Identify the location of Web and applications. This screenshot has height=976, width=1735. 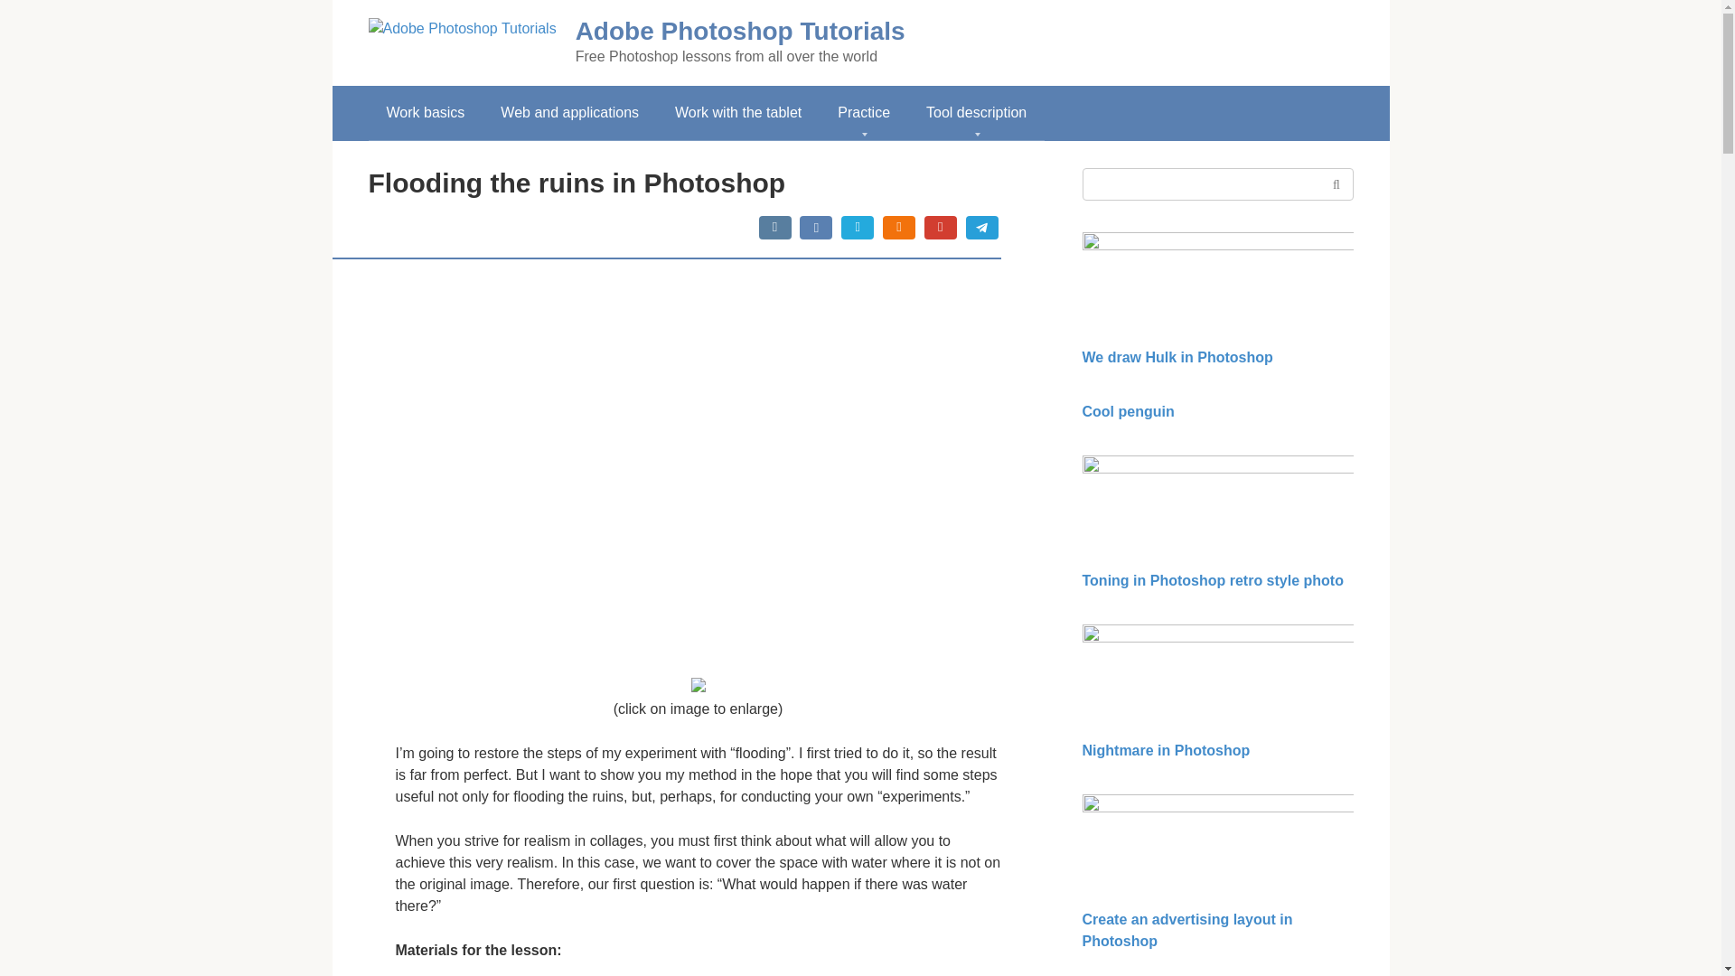
(569, 113).